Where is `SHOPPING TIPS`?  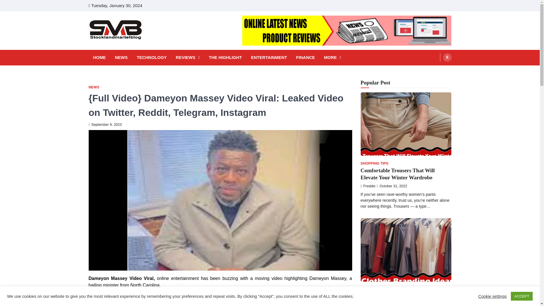
SHOPPING TIPS is located at coordinates (374, 164).